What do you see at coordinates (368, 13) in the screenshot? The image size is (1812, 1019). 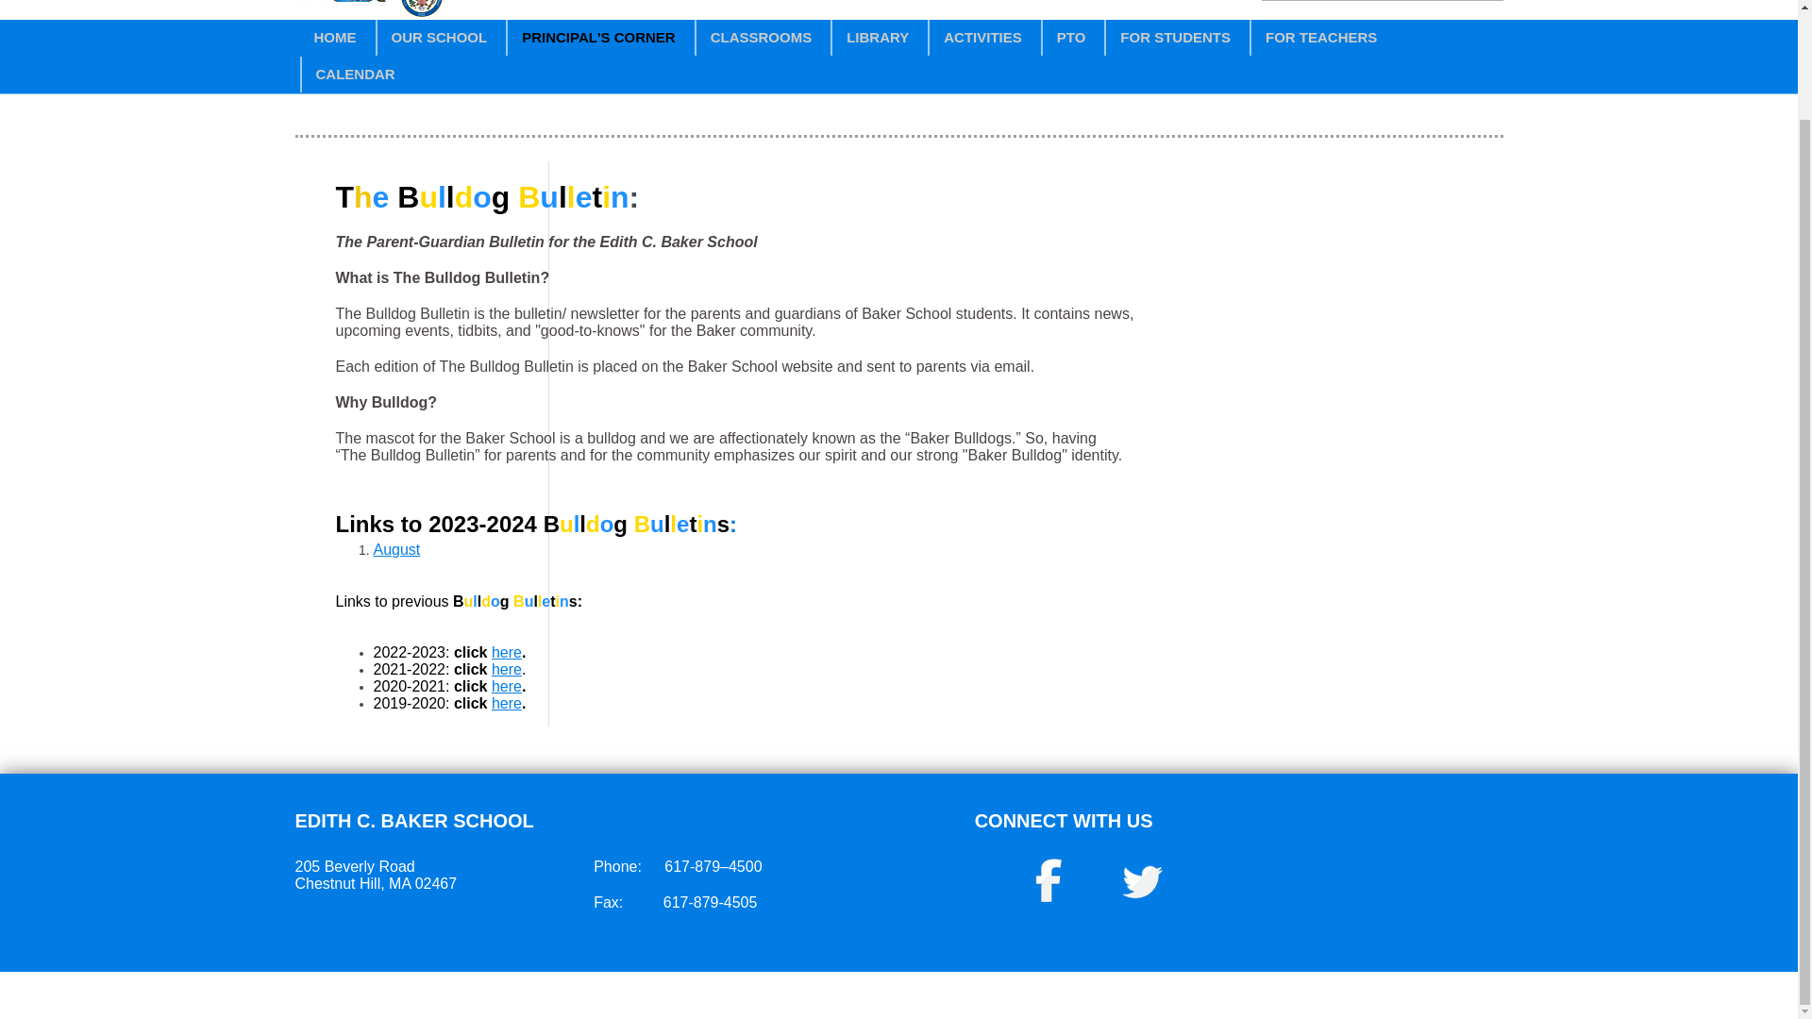 I see `Edith C. Baker School` at bounding box center [368, 13].